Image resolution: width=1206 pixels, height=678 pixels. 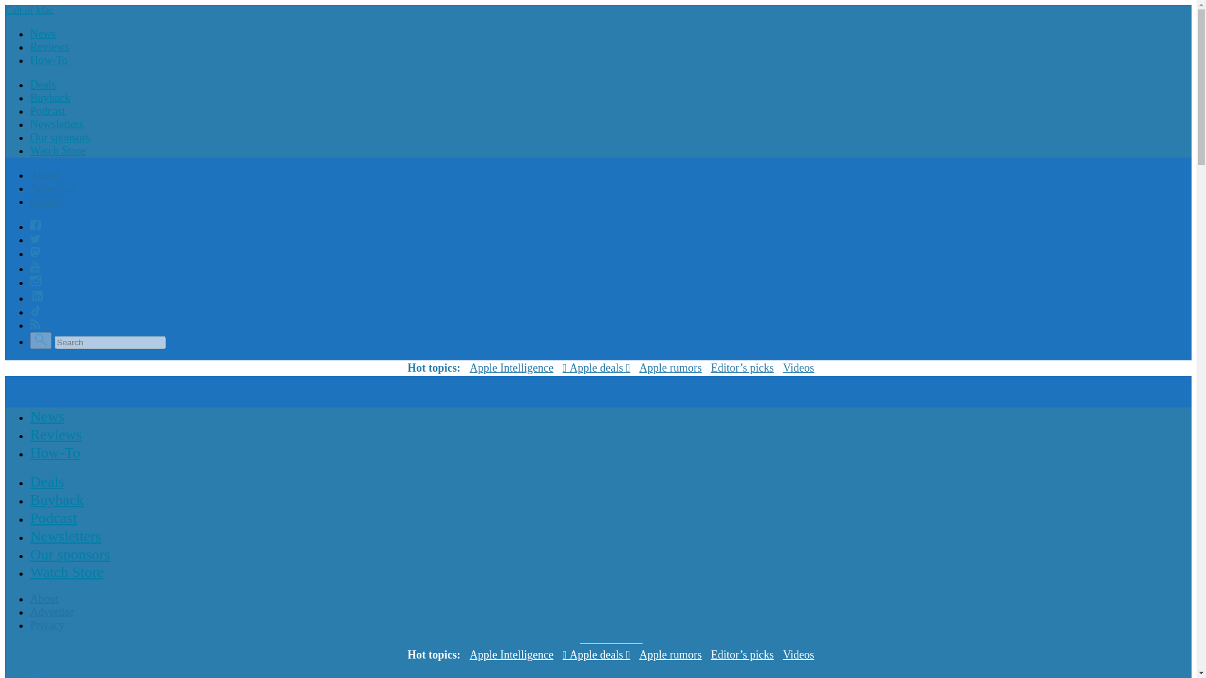 What do you see at coordinates (48, 110) in the screenshot?
I see `Podcast` at bounding box center [48, 110].